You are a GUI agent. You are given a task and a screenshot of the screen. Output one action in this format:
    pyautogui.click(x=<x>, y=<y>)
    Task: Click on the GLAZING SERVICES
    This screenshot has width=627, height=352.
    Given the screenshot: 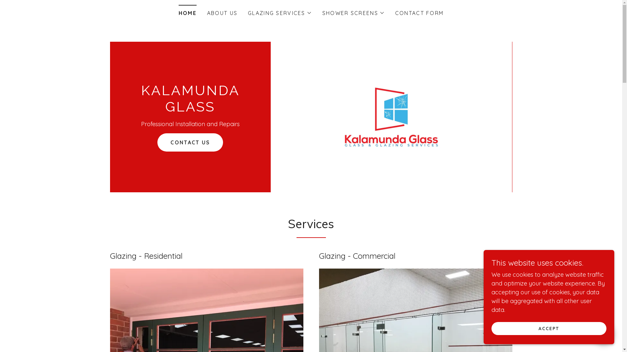 What is the action you would take?
    pyautogui.click(x=280, y=13)
    